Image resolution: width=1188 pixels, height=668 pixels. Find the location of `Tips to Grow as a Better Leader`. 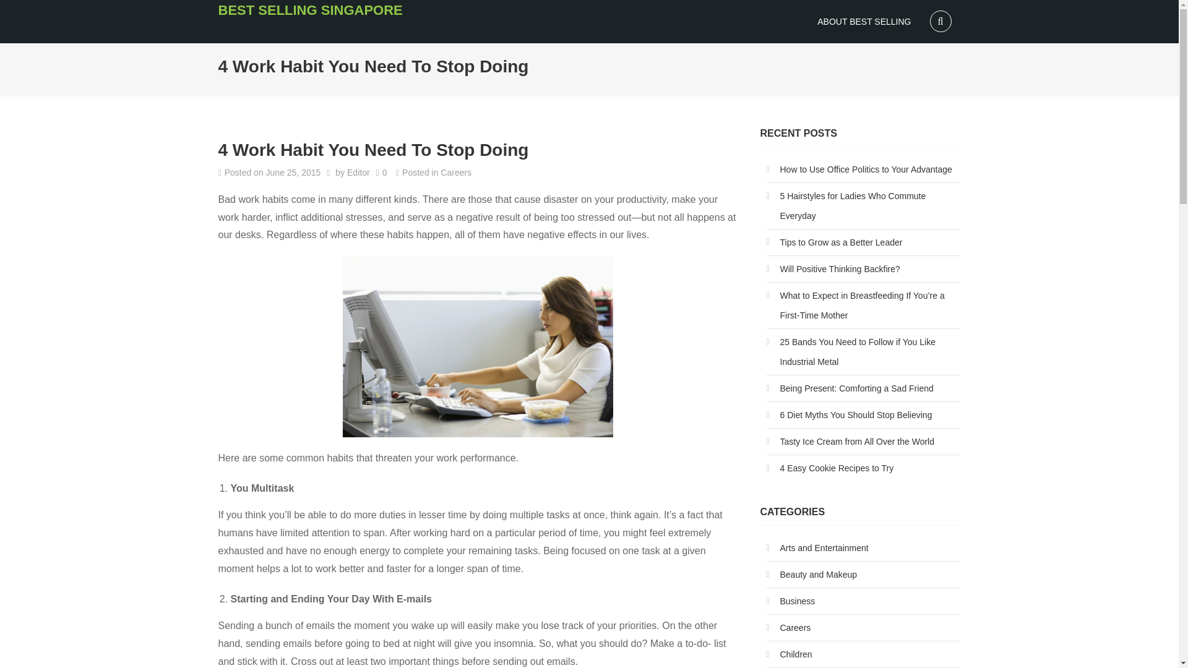

Tips to Grow as a Better Leader is located at coordinates (834, 242).